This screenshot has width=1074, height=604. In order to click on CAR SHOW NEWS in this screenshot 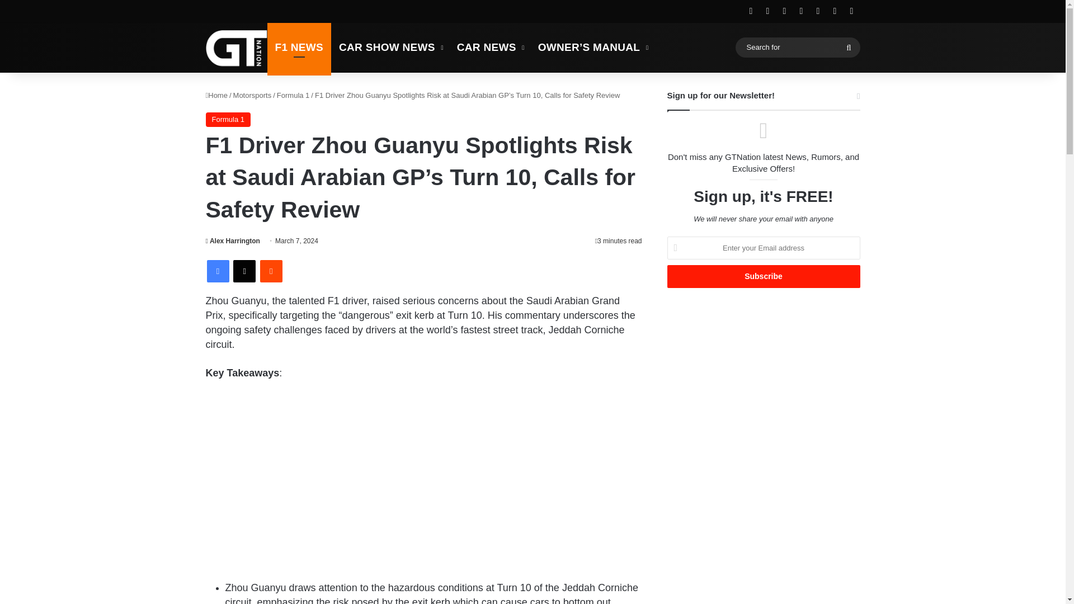, I will do `click(389, 47)`.